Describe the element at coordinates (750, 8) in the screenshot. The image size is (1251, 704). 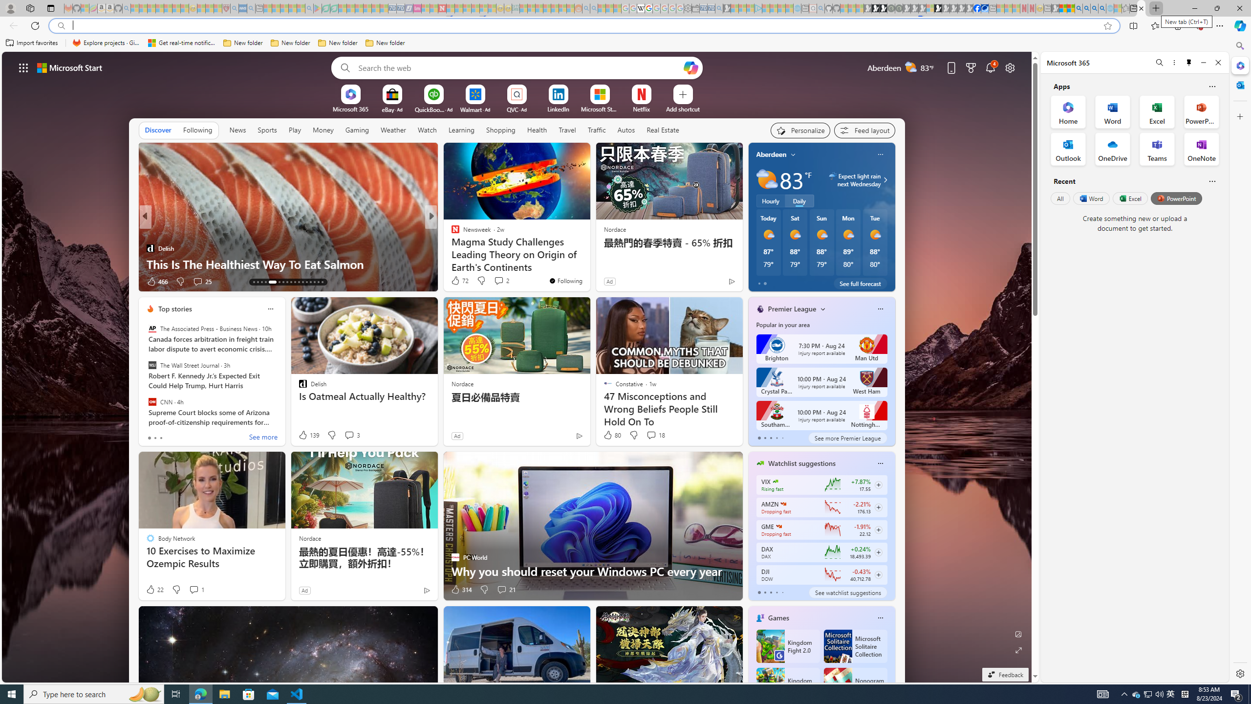
I see `Microsoft account | Privacy - Sleeping` at that location.